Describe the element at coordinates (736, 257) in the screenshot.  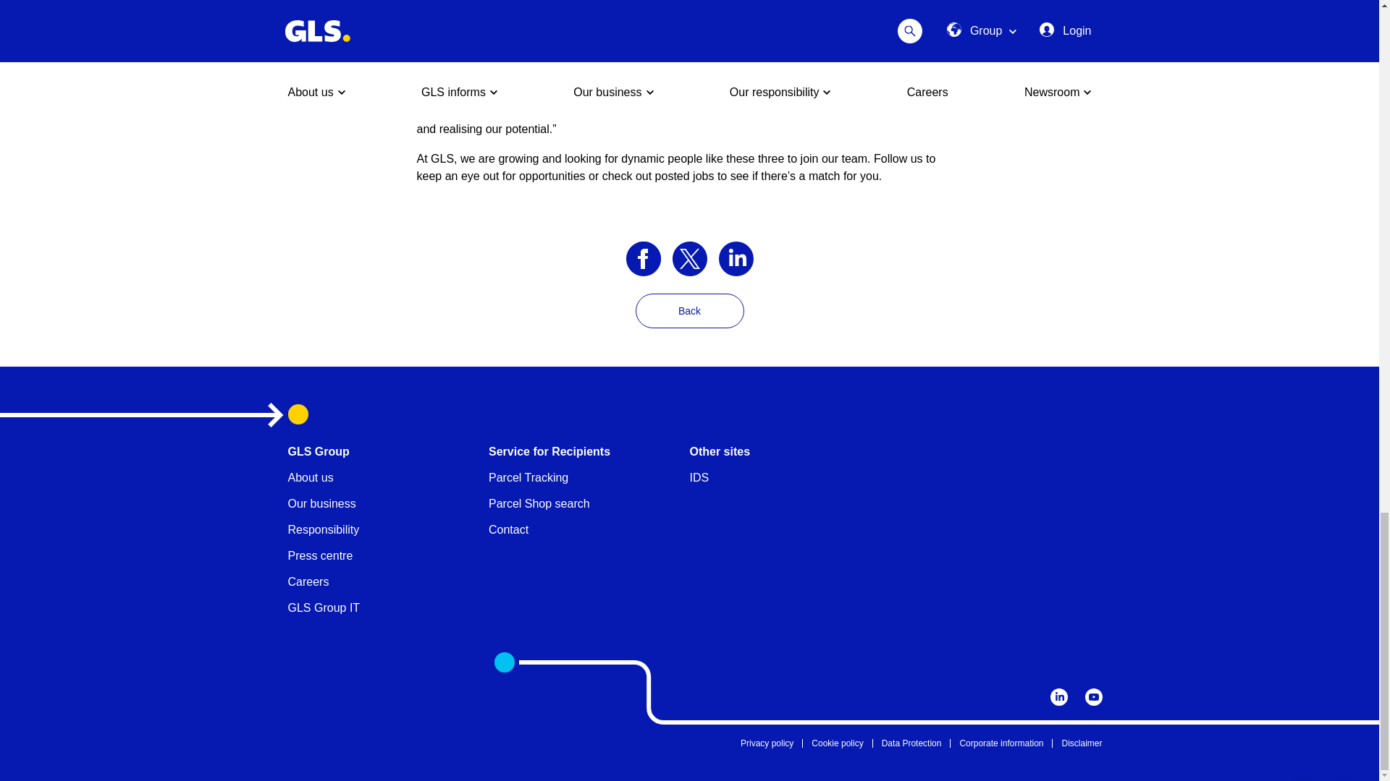
I see `Linkedin` at that location.